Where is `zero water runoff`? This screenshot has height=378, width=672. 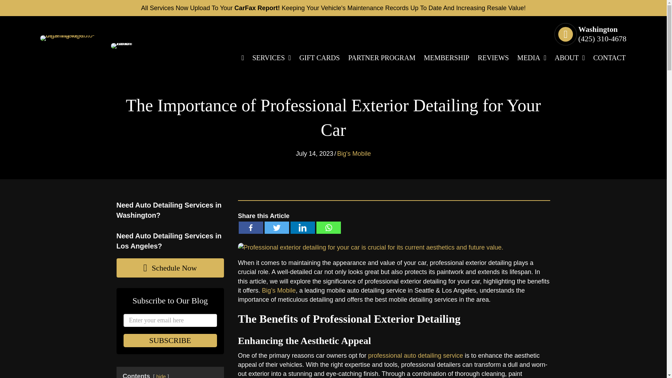 zero water runoff is located at coordinates (128, 46).